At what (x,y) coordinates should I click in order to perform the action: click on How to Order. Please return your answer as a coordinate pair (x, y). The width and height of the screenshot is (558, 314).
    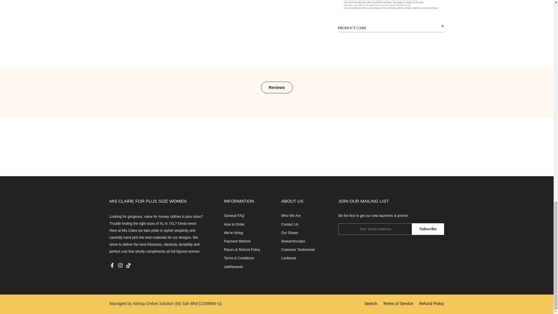
    Looking at the image, I should click on (234, 224).